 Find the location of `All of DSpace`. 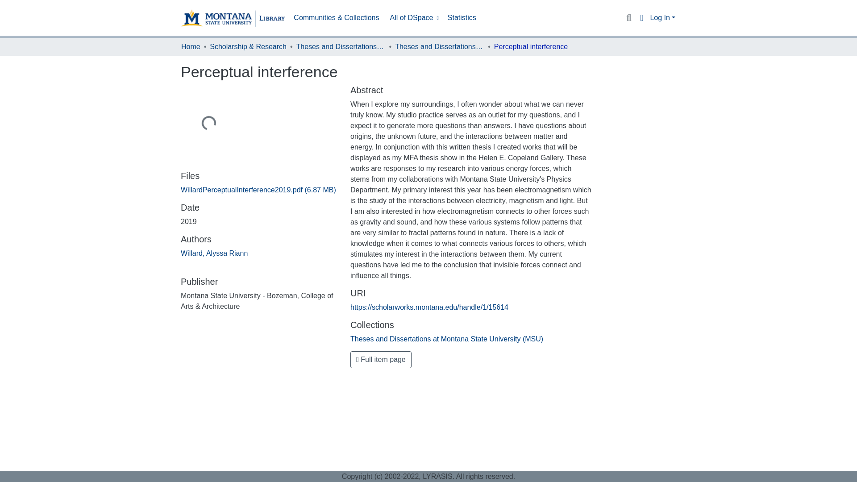

All of DSpace is located at coordinates (413, 18).